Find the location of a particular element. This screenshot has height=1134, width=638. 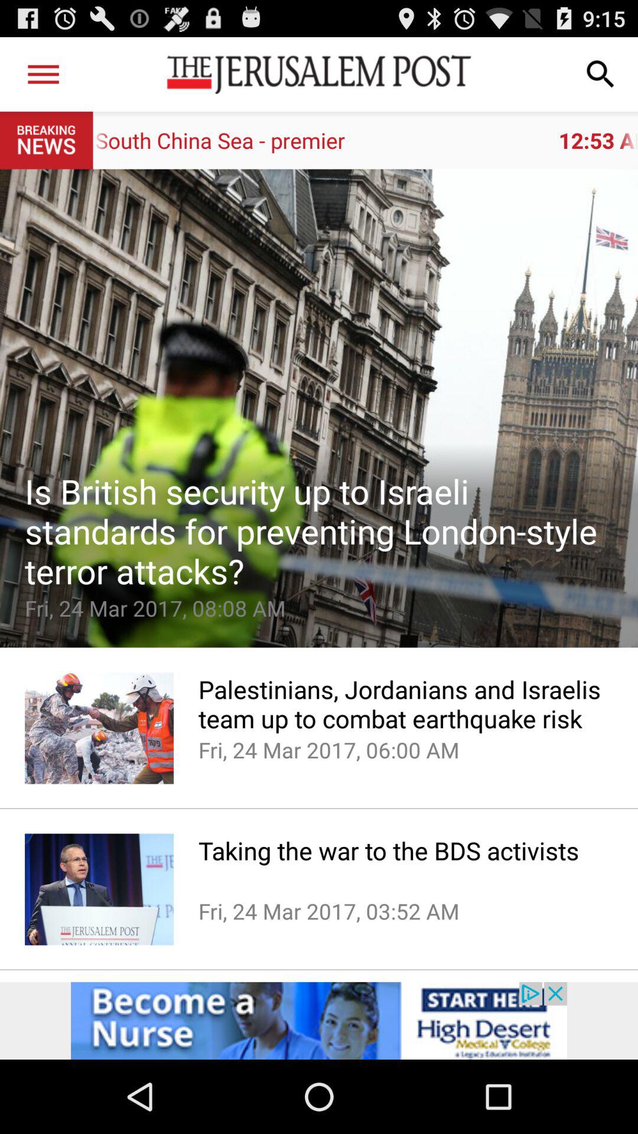

search is located at coordinates (601, 74).